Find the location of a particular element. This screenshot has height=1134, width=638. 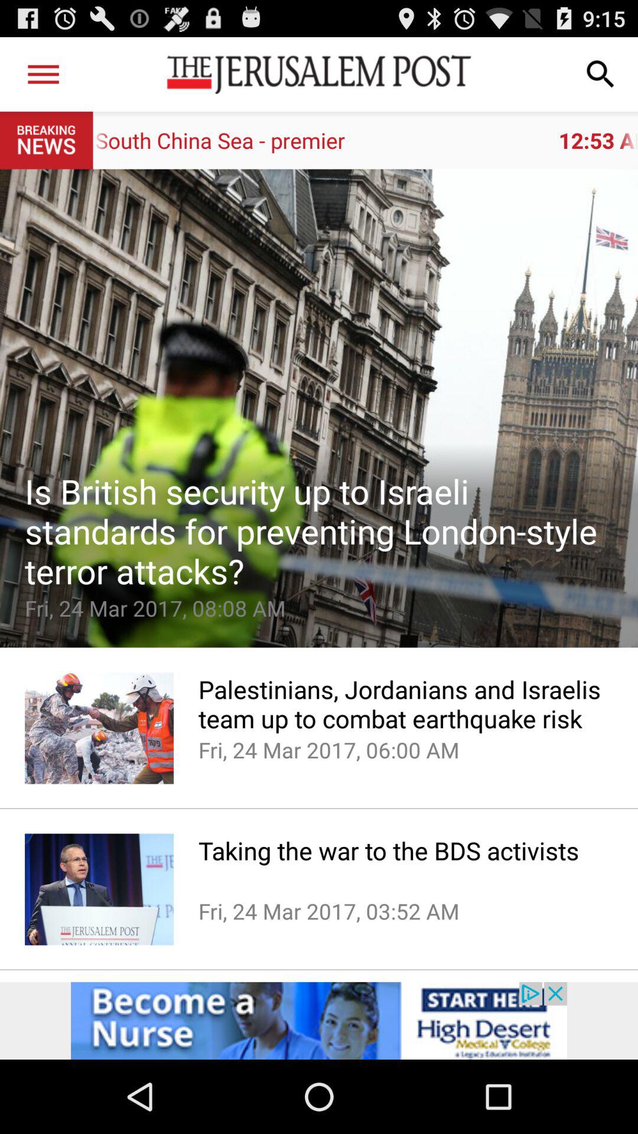

search is located at coordinates (601, 74).